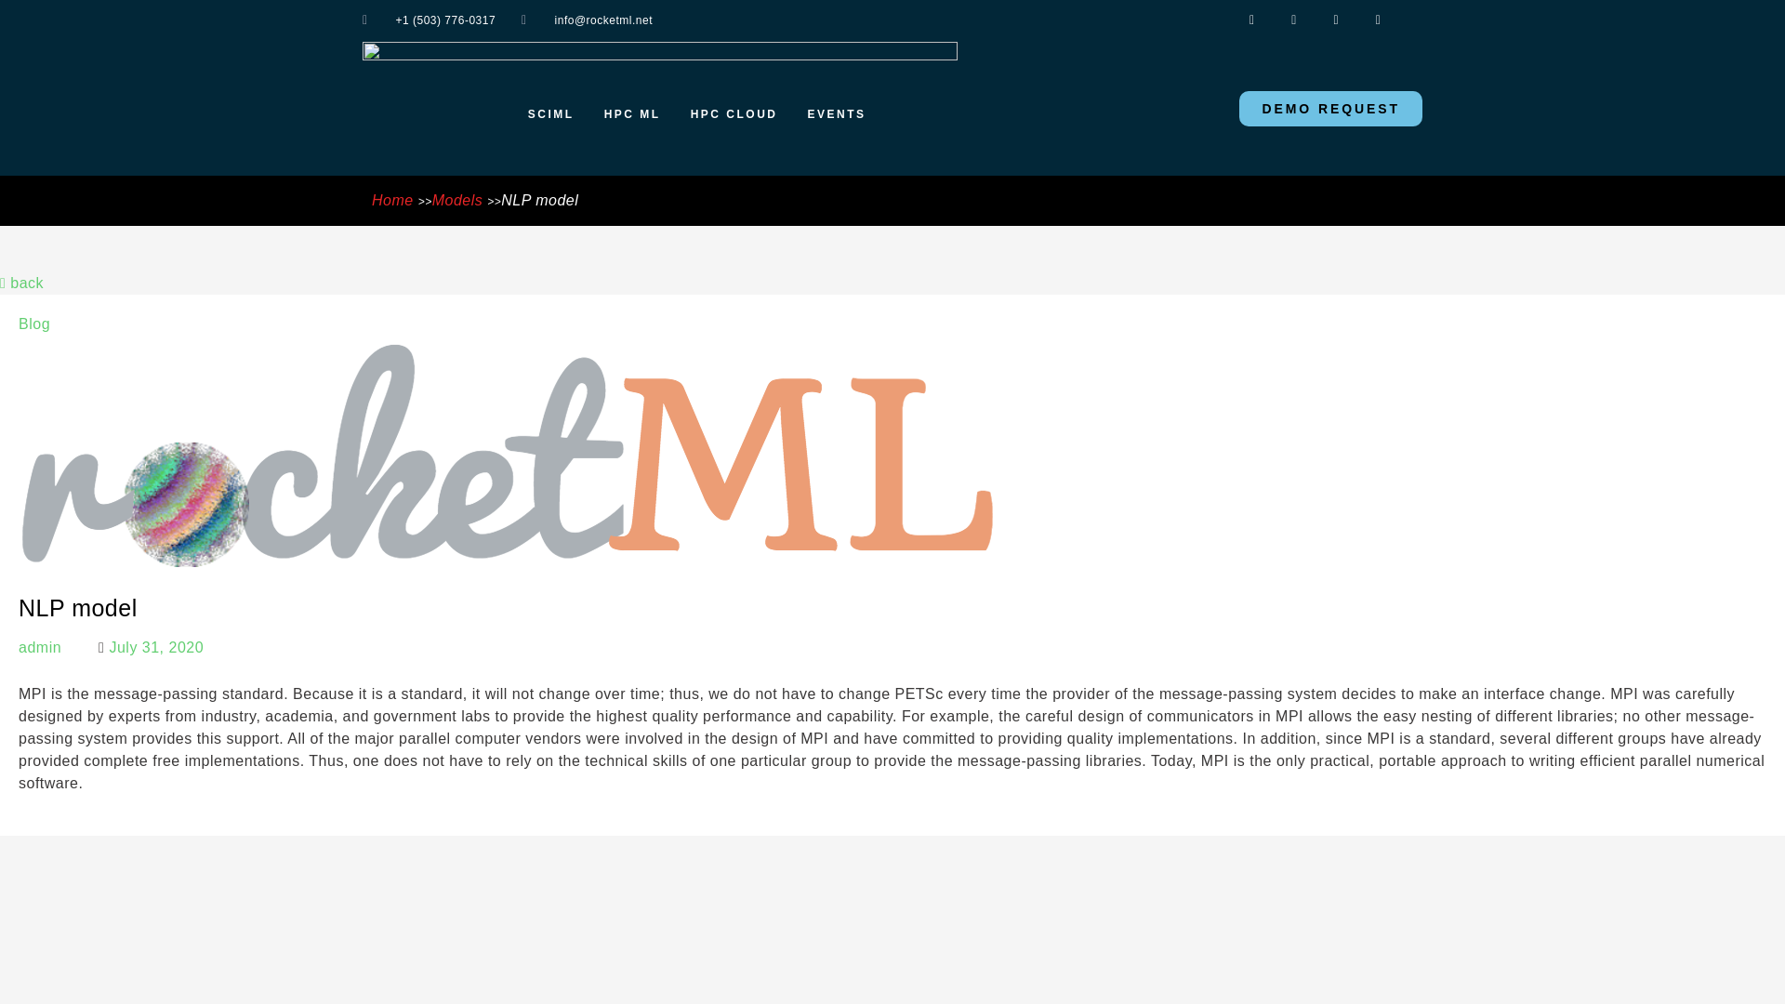 The width and height of the screenshot is (1785, 1004). I want to click on EVENTS, so click(837, 113).